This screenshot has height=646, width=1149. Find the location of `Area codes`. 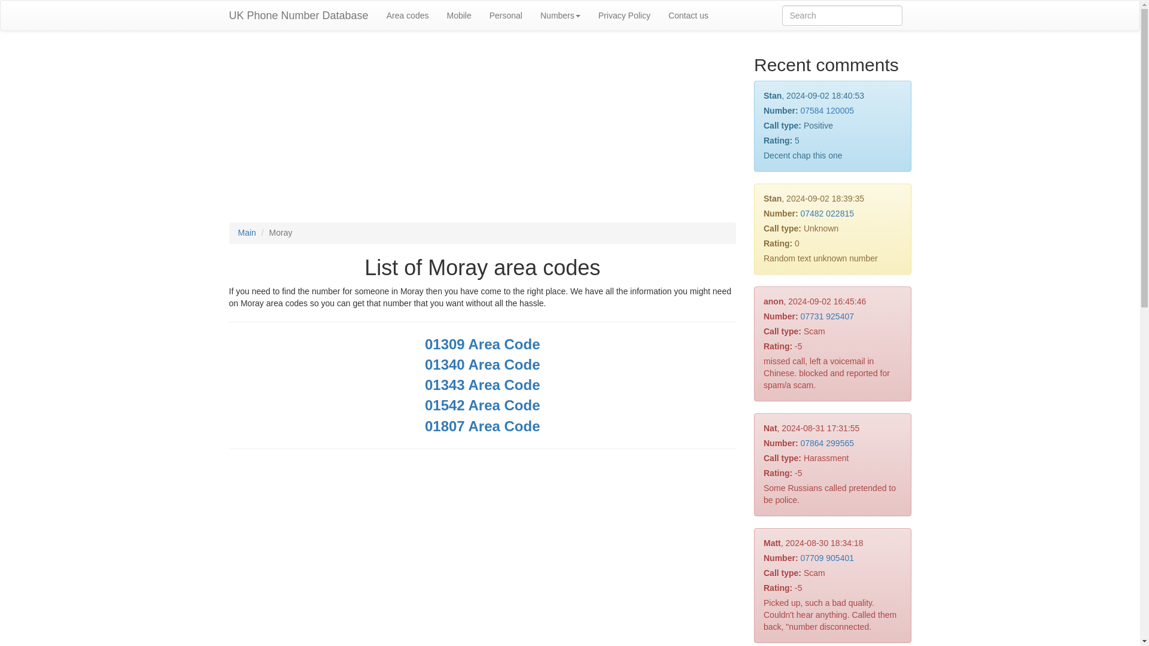

Area codes is located at coordinates (408, 16).